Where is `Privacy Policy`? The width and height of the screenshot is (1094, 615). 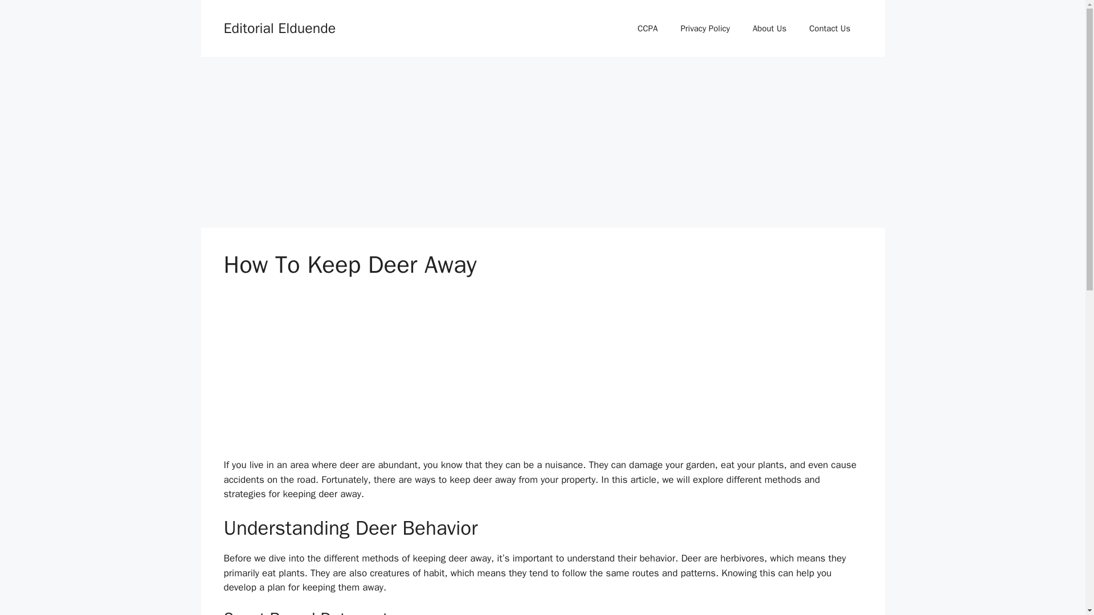
Privacy Policy is located at coordinates (705, 28).